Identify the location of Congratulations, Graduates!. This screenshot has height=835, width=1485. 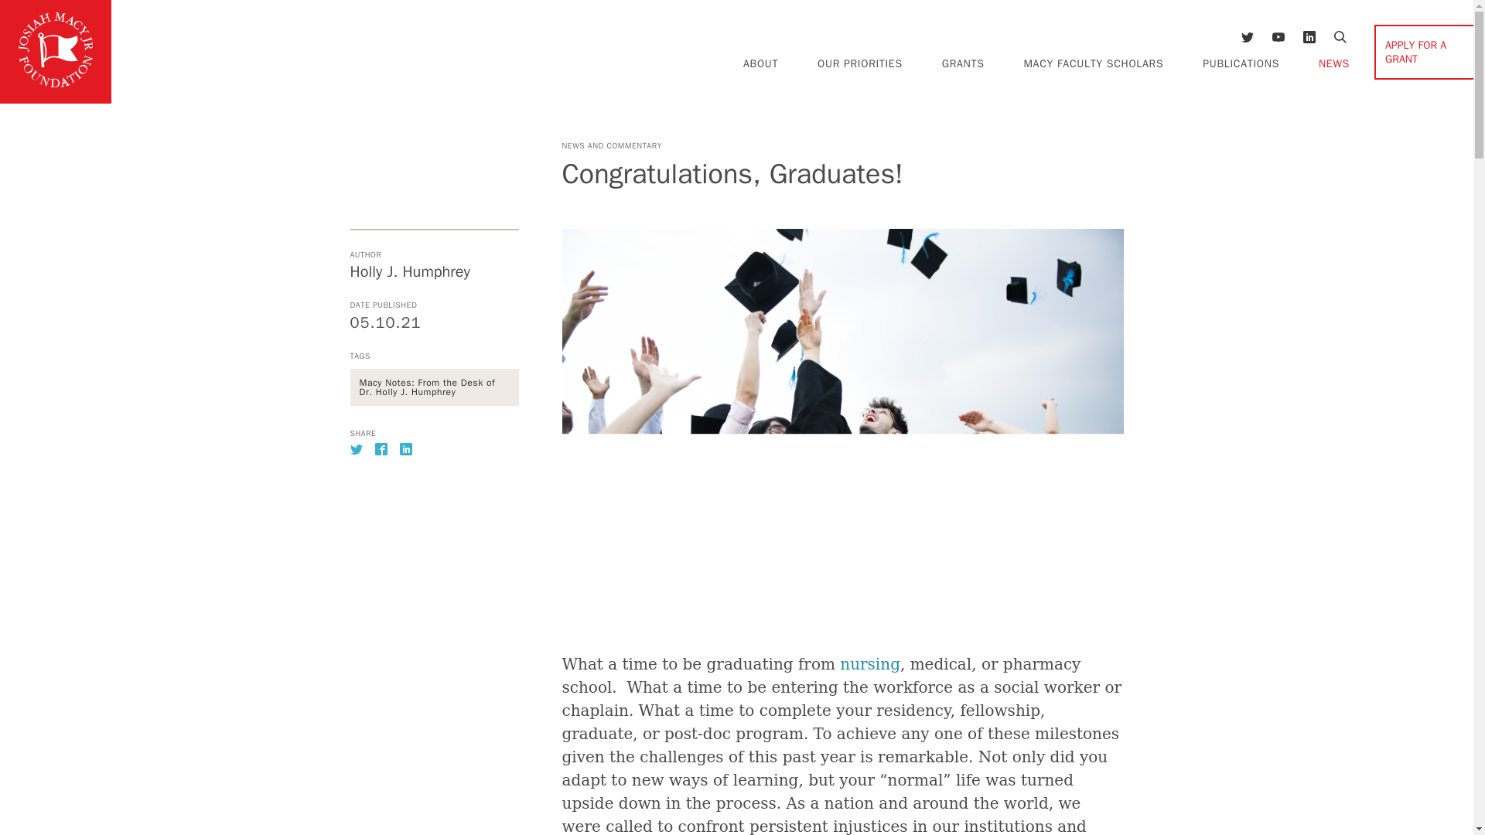
(433, 445).